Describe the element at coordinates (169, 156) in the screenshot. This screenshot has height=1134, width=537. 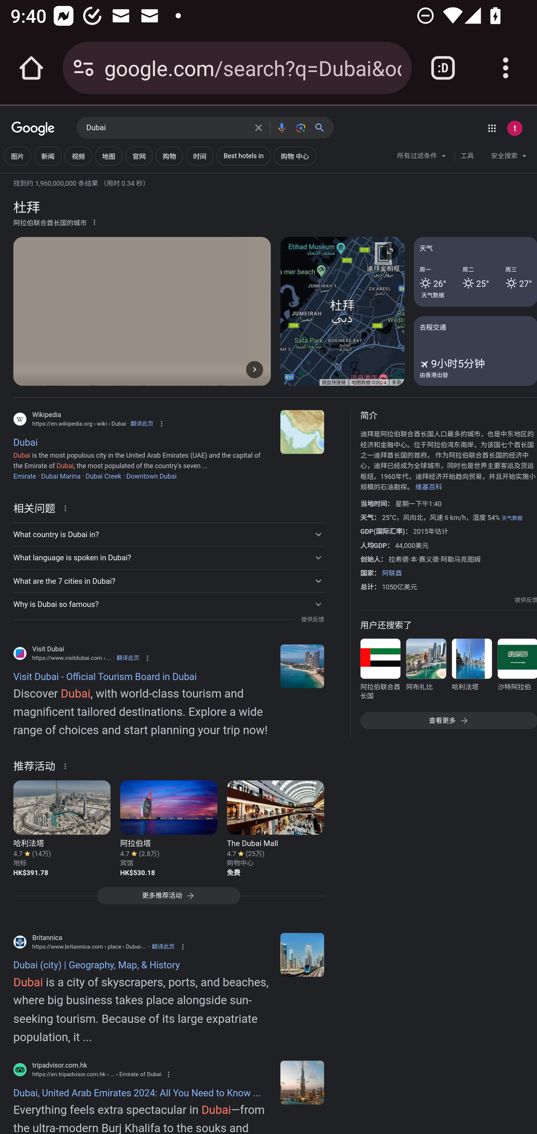
I see `购物` at that location.